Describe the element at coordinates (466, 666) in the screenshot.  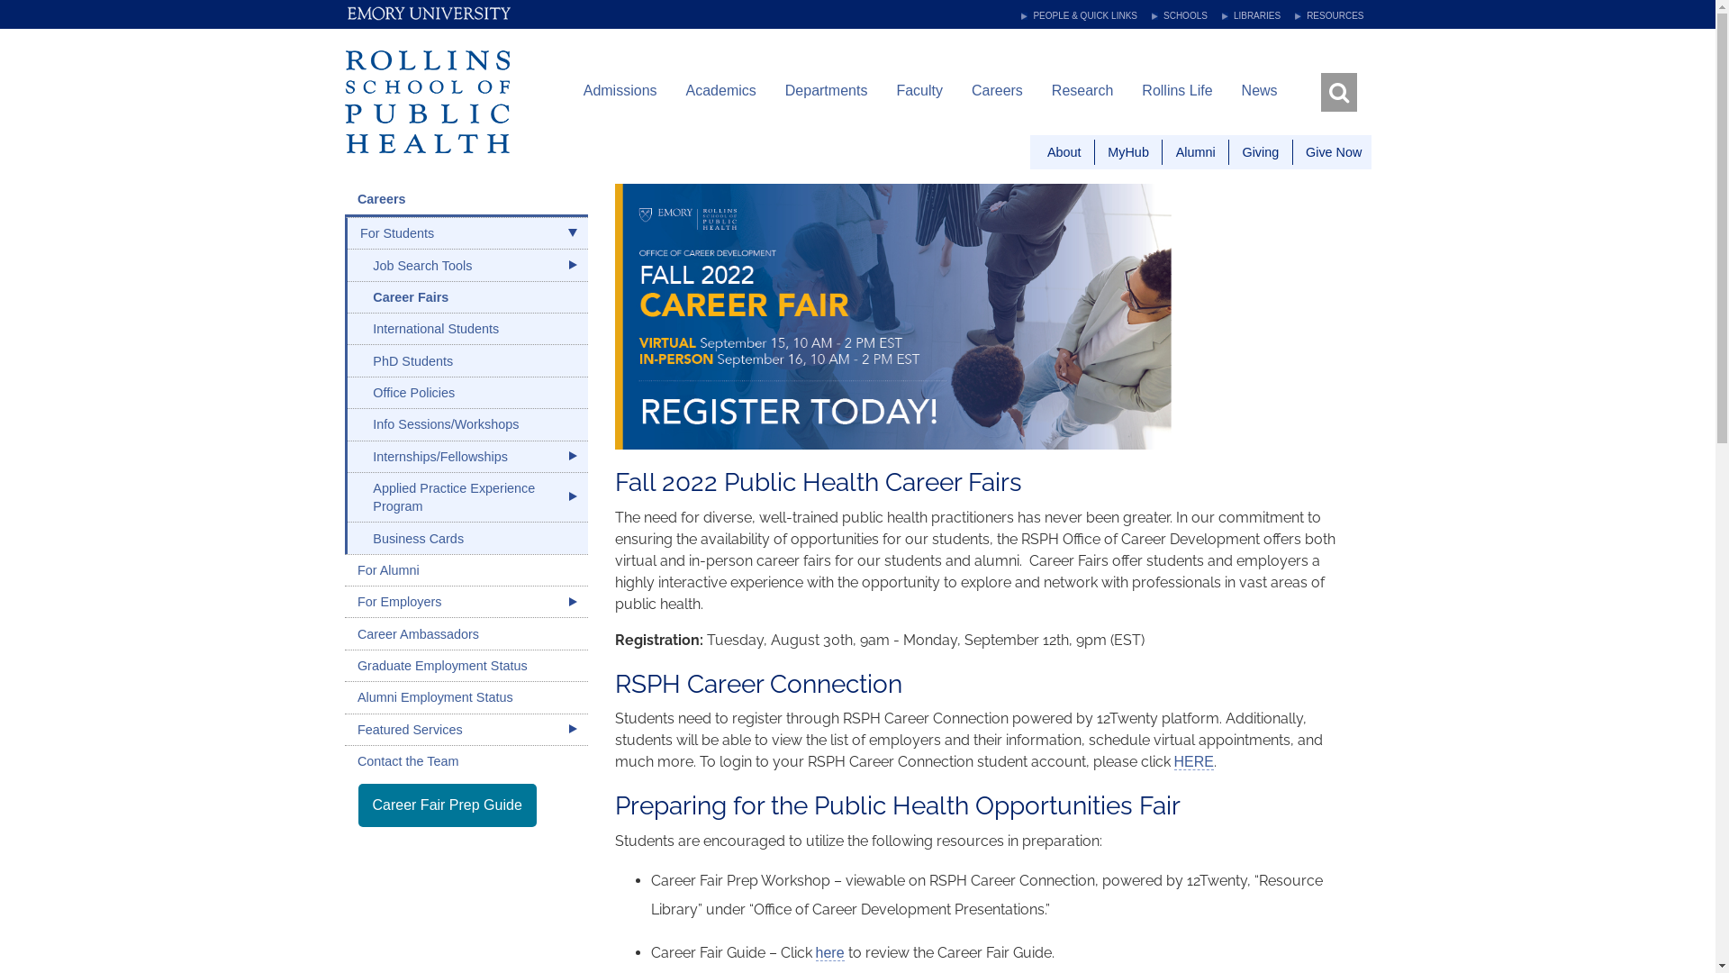
I see `Graduate Employment Status` at that location.